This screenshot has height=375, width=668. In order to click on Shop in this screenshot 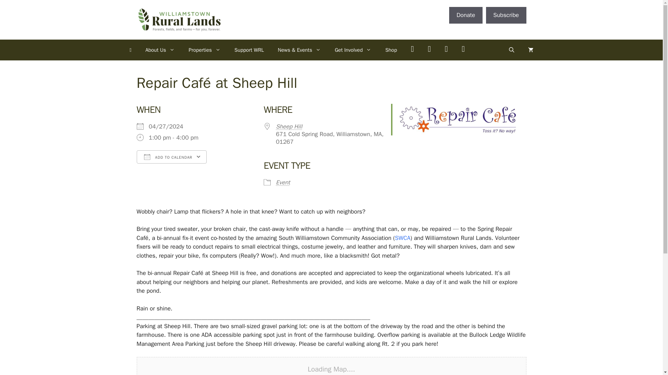, I will do `click(391, 50)`.